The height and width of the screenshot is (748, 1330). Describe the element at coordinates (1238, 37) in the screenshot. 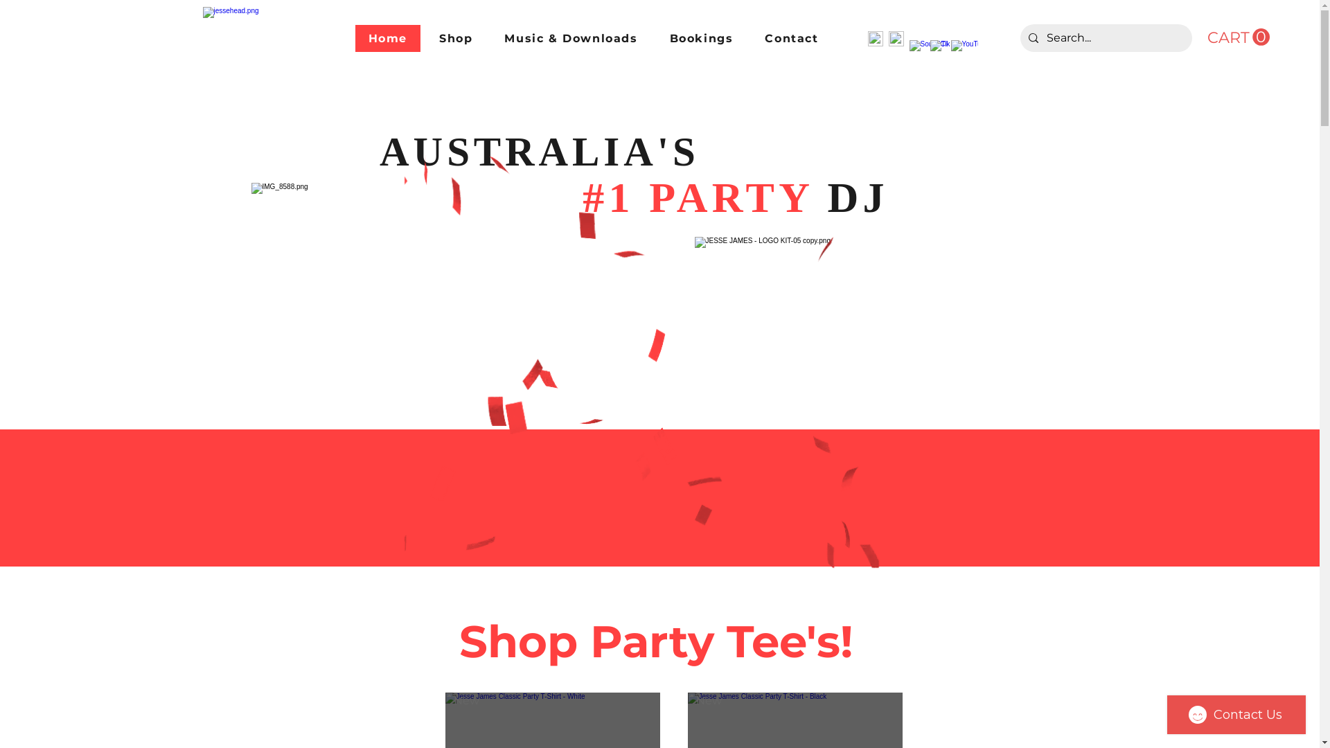

I see `0
CART` at that location.